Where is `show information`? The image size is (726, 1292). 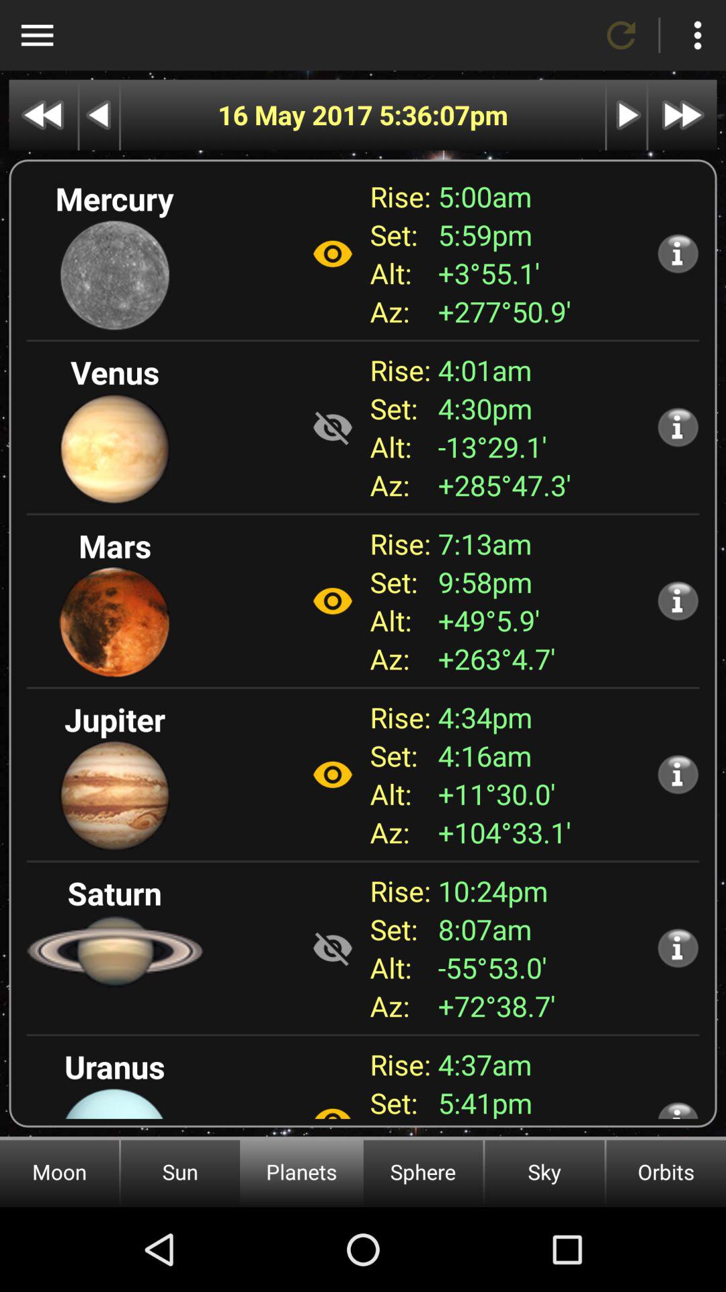 show information is located at coordinates (678, 600).